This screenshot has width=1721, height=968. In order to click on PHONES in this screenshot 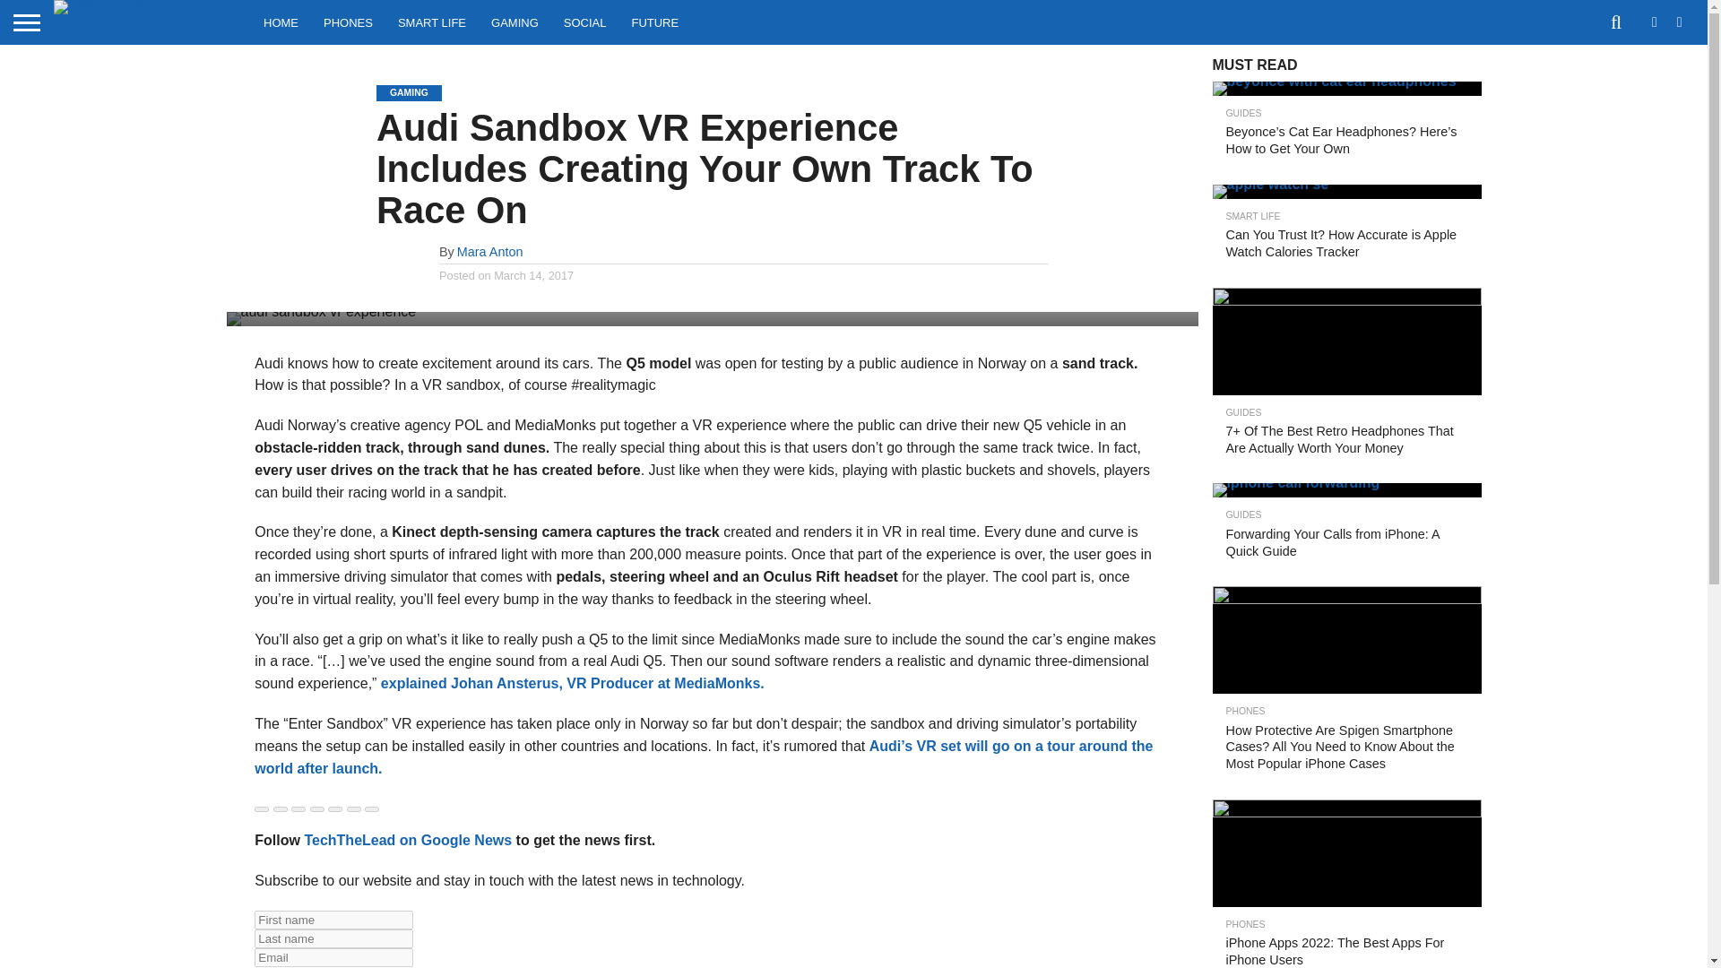, I will do `click(348, 22)`.